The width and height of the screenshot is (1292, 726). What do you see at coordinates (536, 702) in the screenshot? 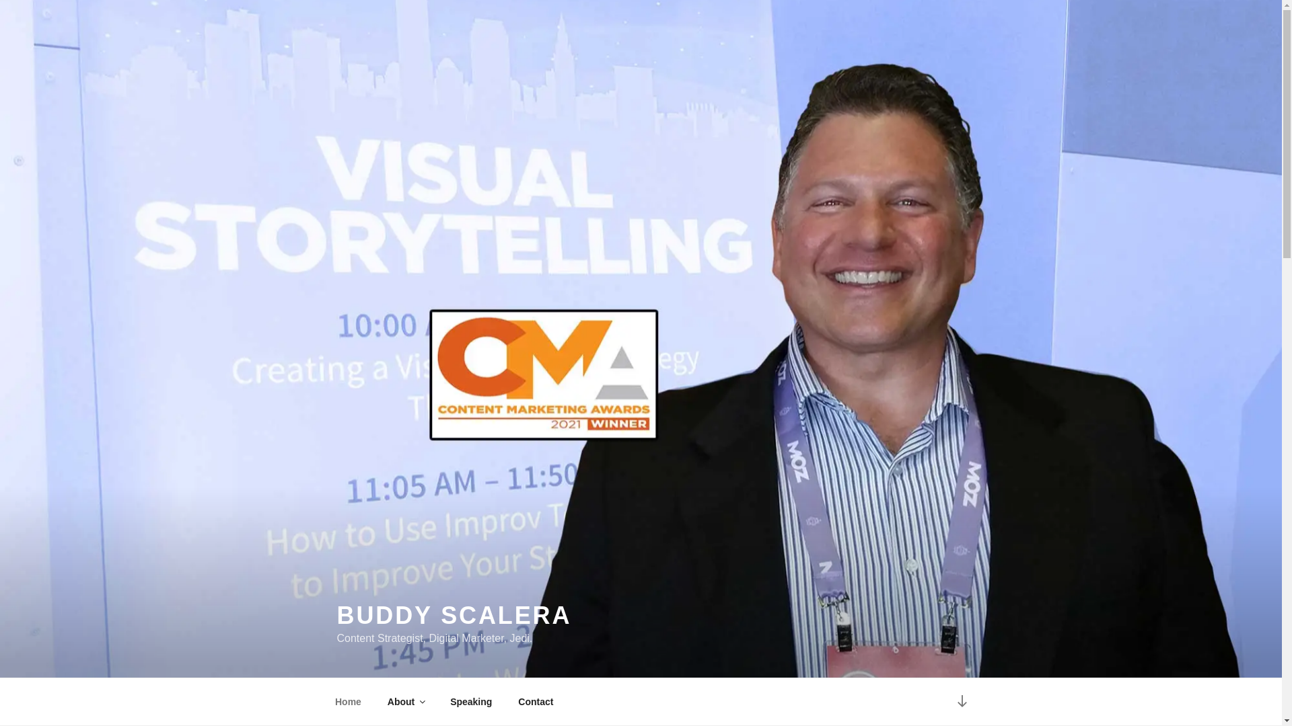
I see `Contact` at bounding box center [536, 702].